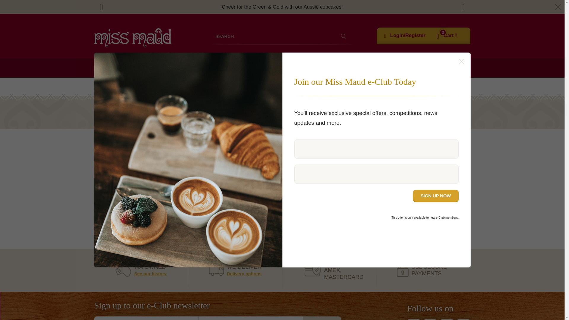  Describe the element at coordinates (447, 319) in the screenshot. I see `youtube` at that location.